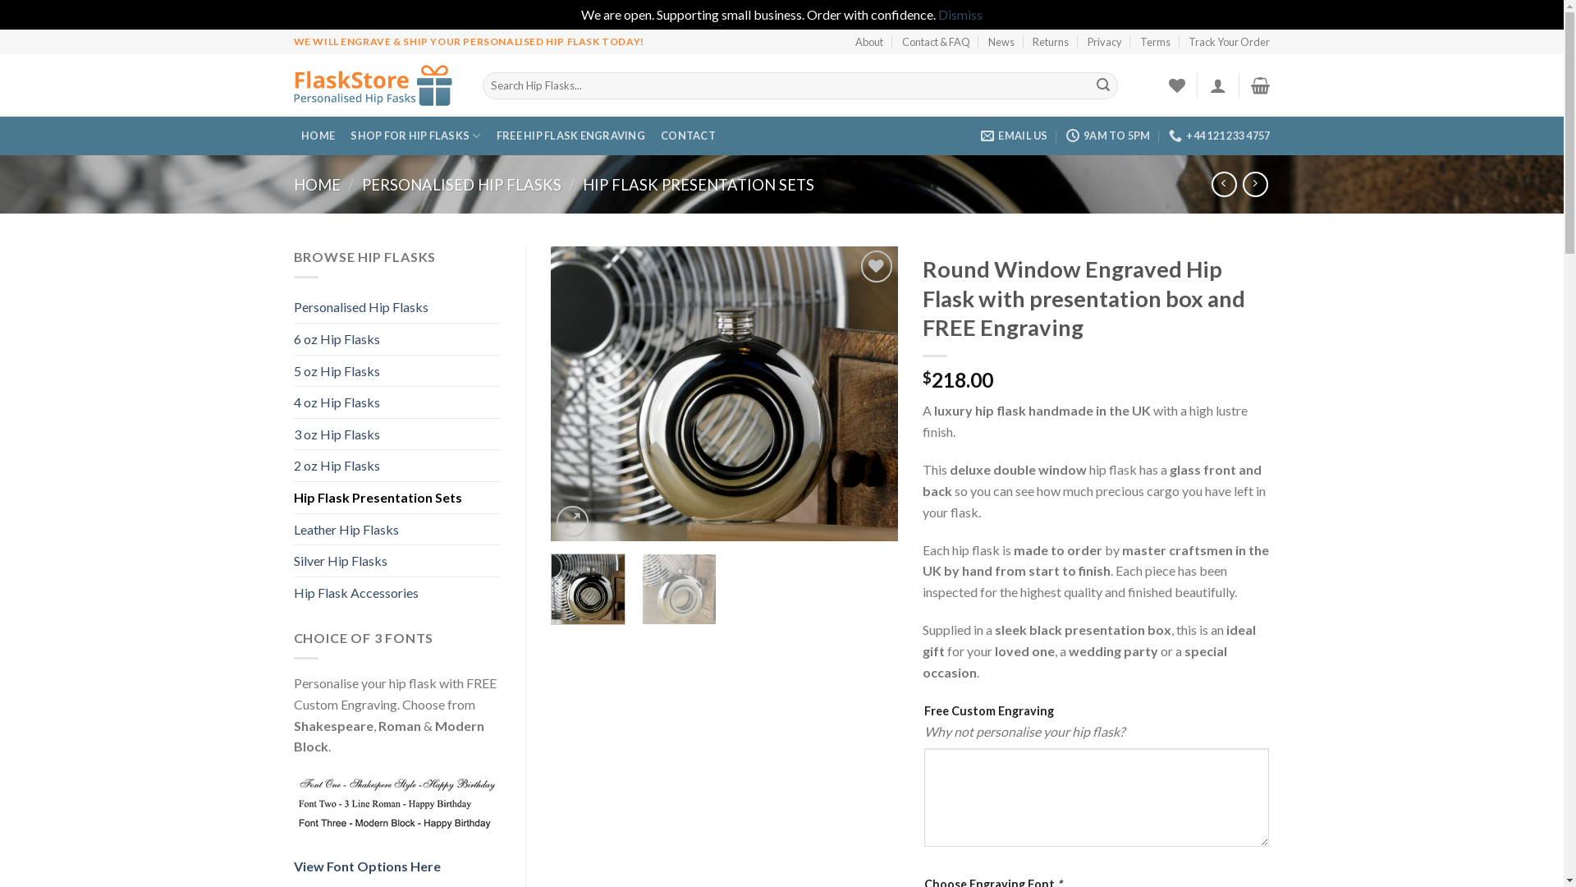 The image size is (1576, 887). Describe the element at coordinates (1261, 85) in the screenshot. I see `Basket` at that location.